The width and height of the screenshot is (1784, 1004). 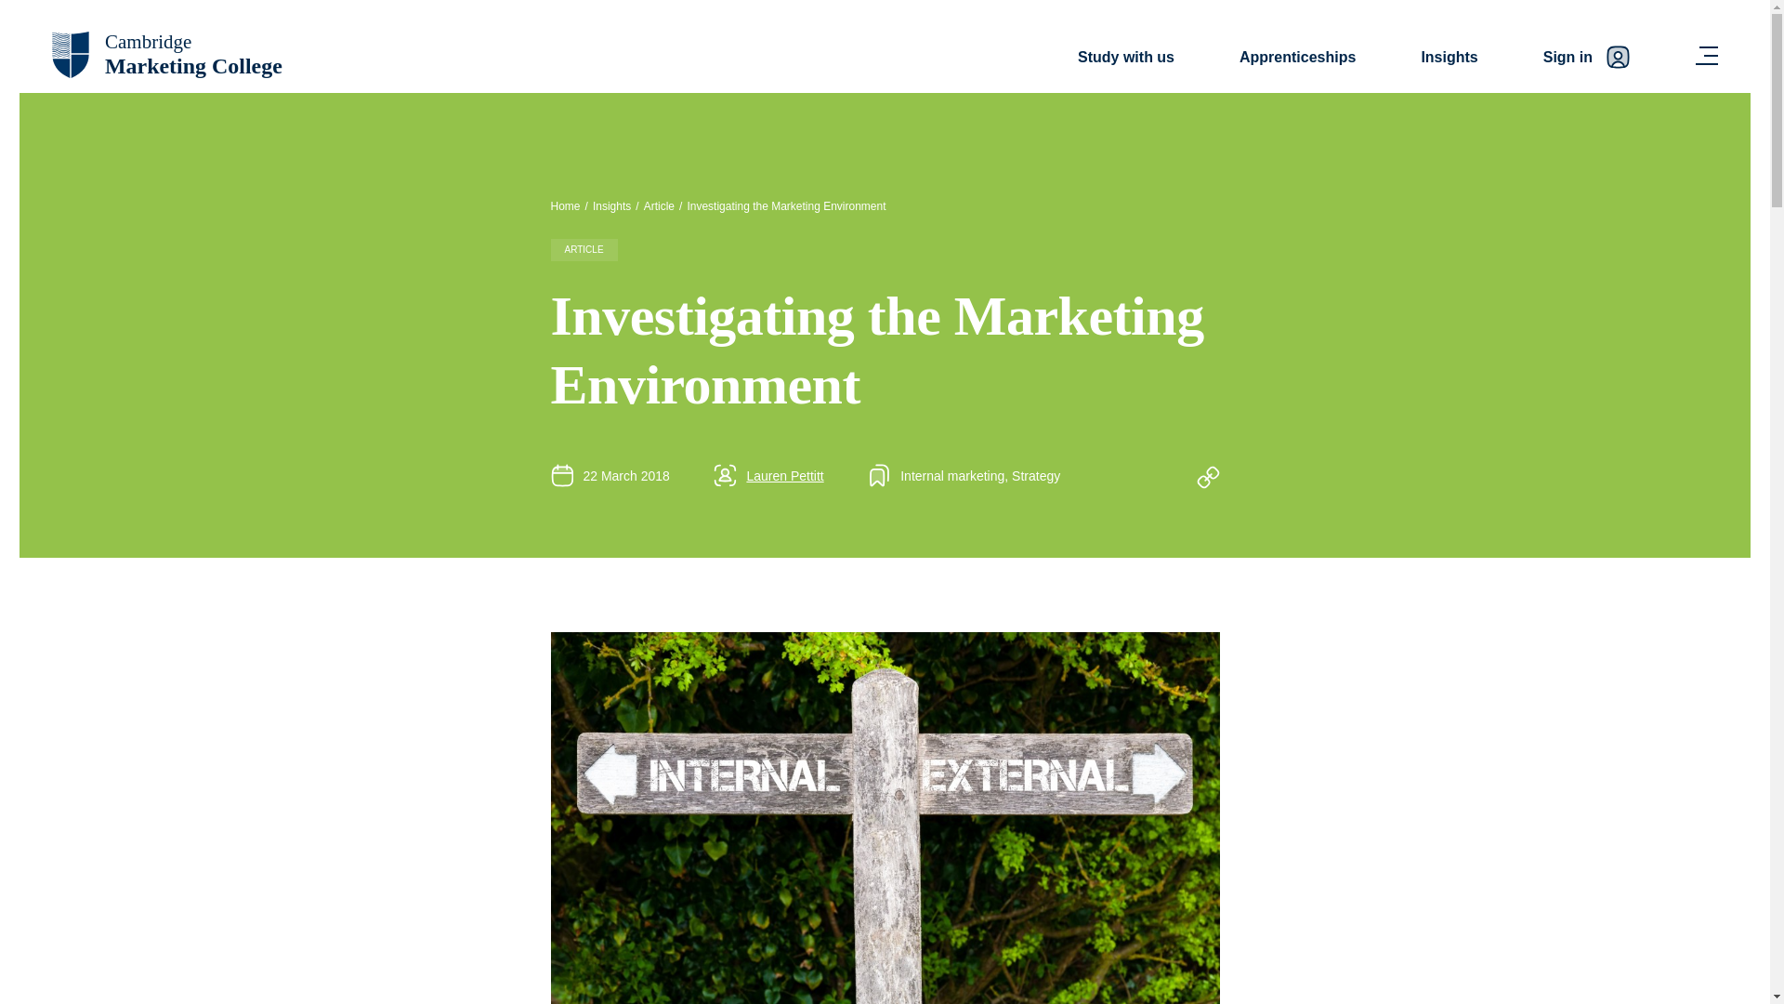 I want to click on Insights, so click(x=1448, y=59).